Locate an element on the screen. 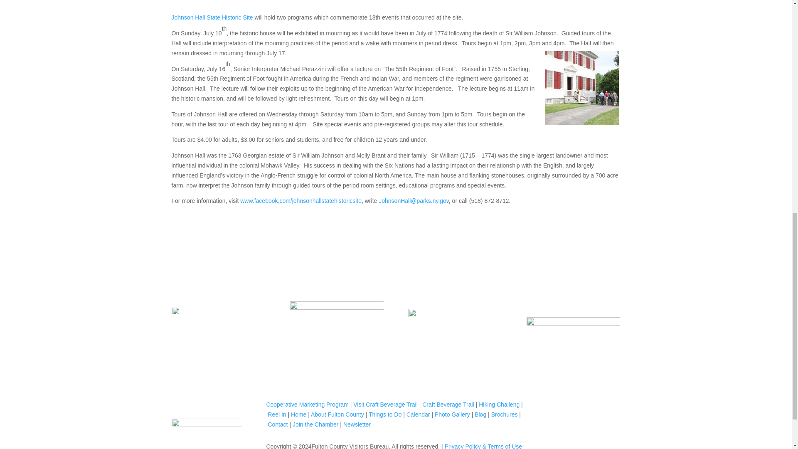 The height and width of the screenshot is (449, 798). Visit Craft Beverage Trail is located at coordinates (385, 404).